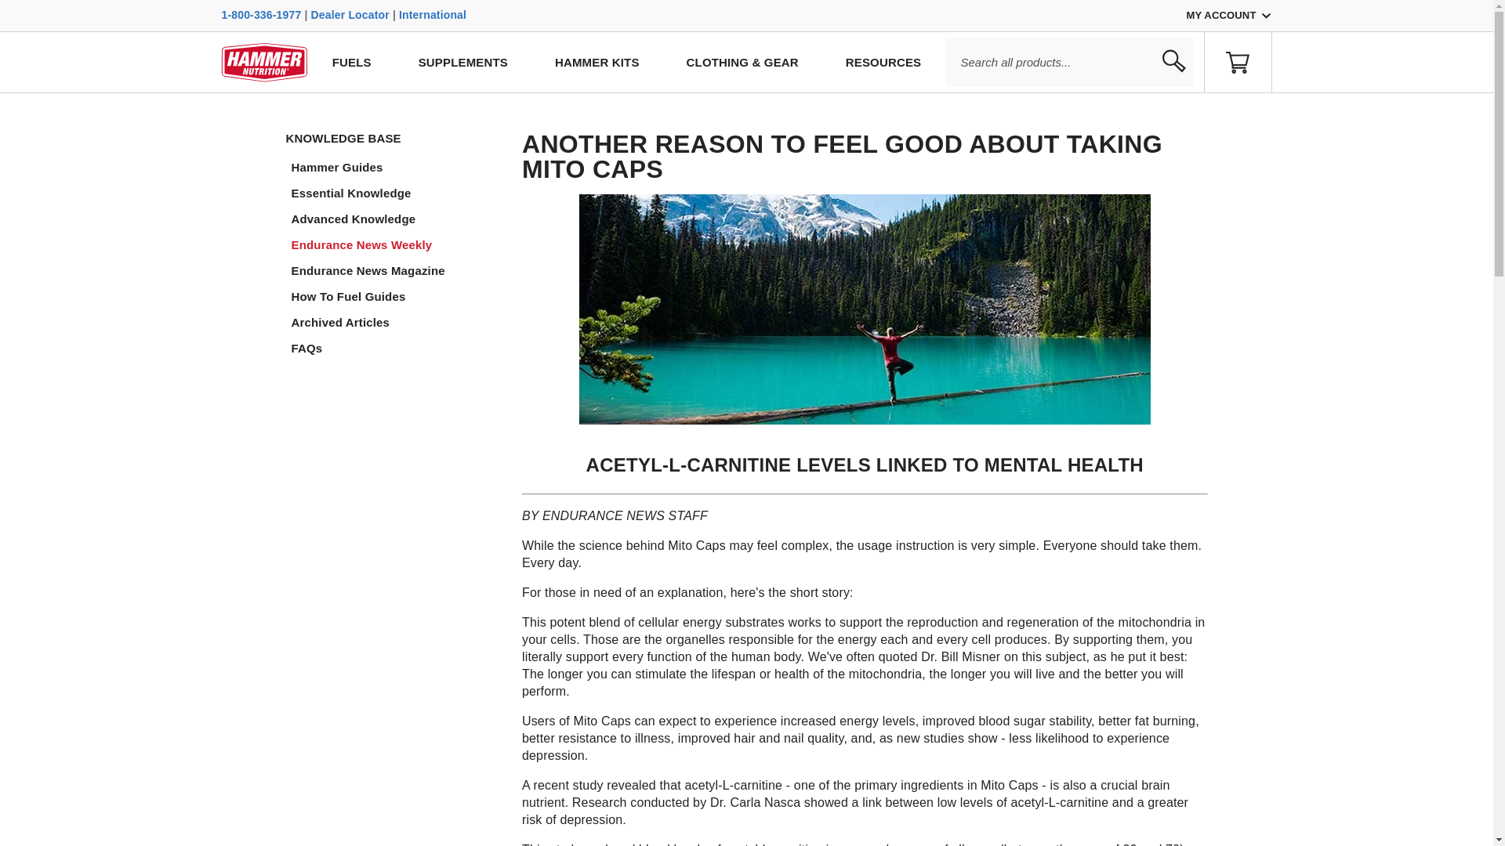 The image size is (1505, 846). I want to click on KNOWLEDGE BASE, so click(392, 138).